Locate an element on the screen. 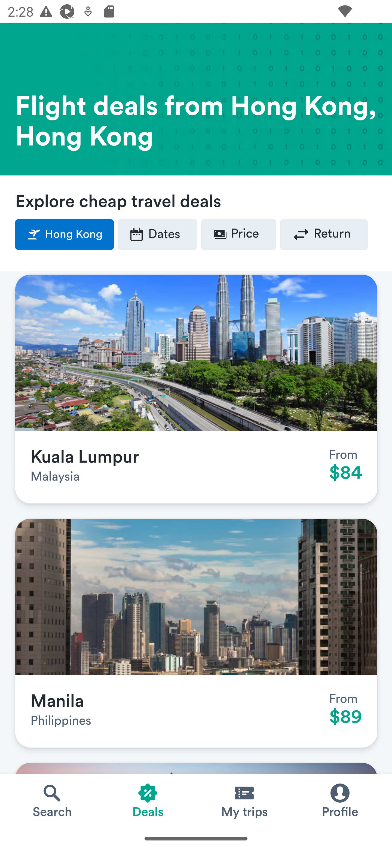  Dates is located at coordinates (157, 235).